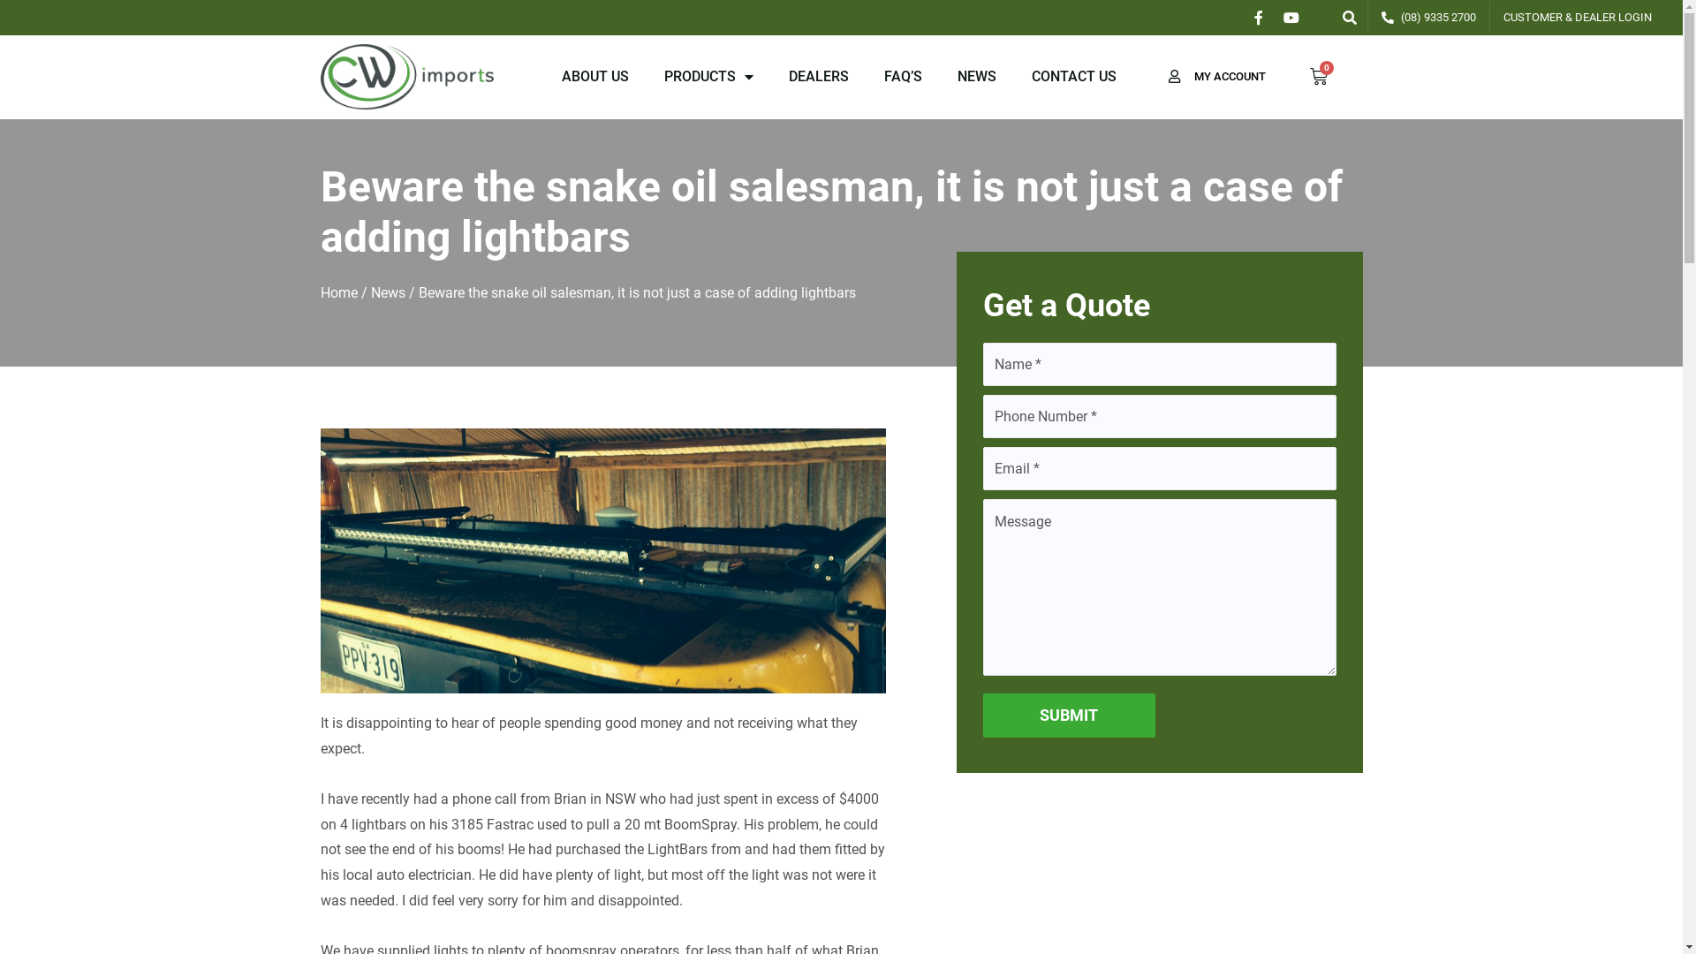 The width and height of the screenshot is (1696, 954). I want to click on 0, so click(1318, 77).